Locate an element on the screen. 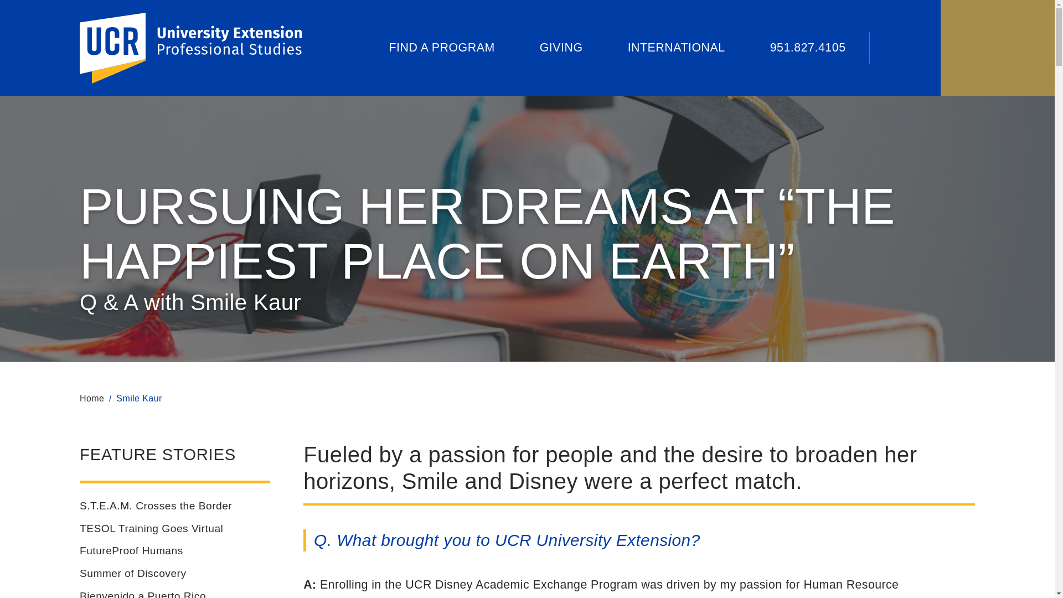 Image resolution: width=1063 pixels, height=598 pixels. University of California, Riverside Extension is located at coordinates (902, 48).